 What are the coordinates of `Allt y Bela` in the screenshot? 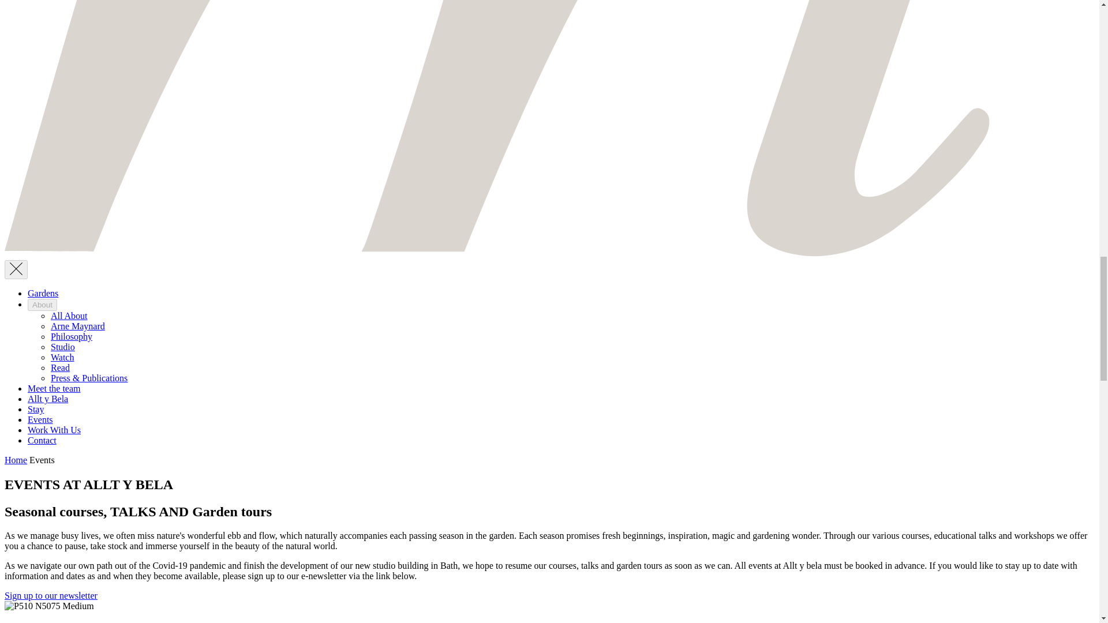 It's located at (47, 398).